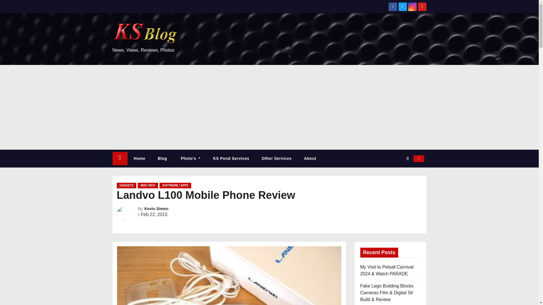 The width and height of the screenshot is (543, 305). Describe the element at coordinates (162, 158) in the screenshot. I see `Blog` at that location.